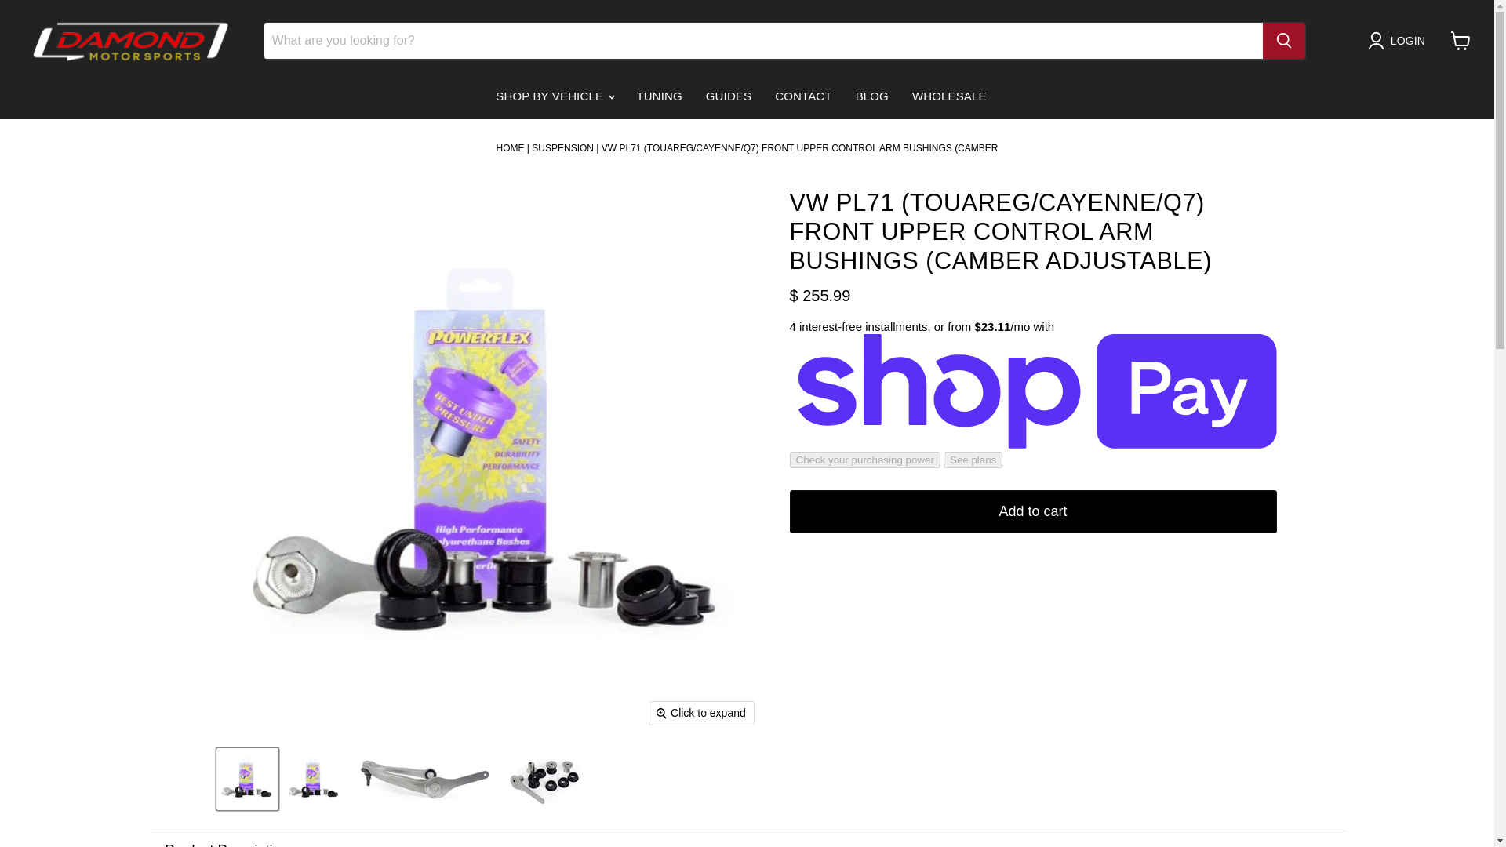  Describe the element at coordinates (872, 96) in the screenshot. I see `BLOG` at that location.